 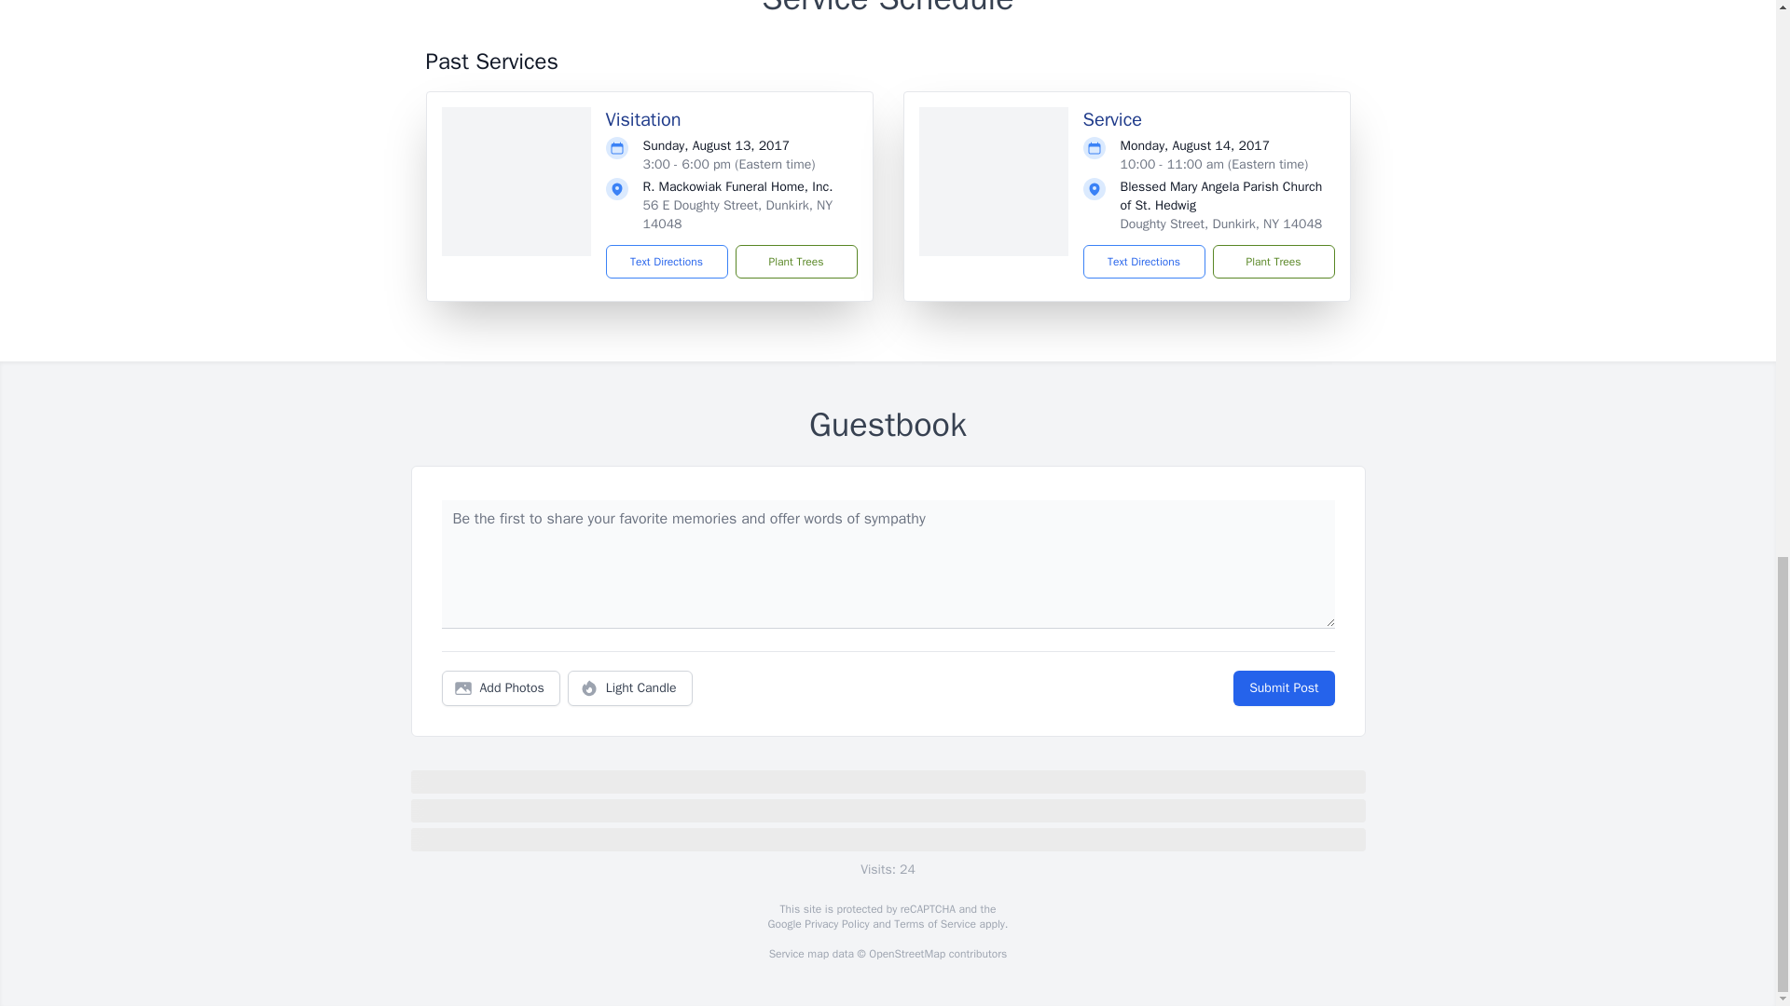 I want to click on Plant Trees, so click(x=795, y=262).